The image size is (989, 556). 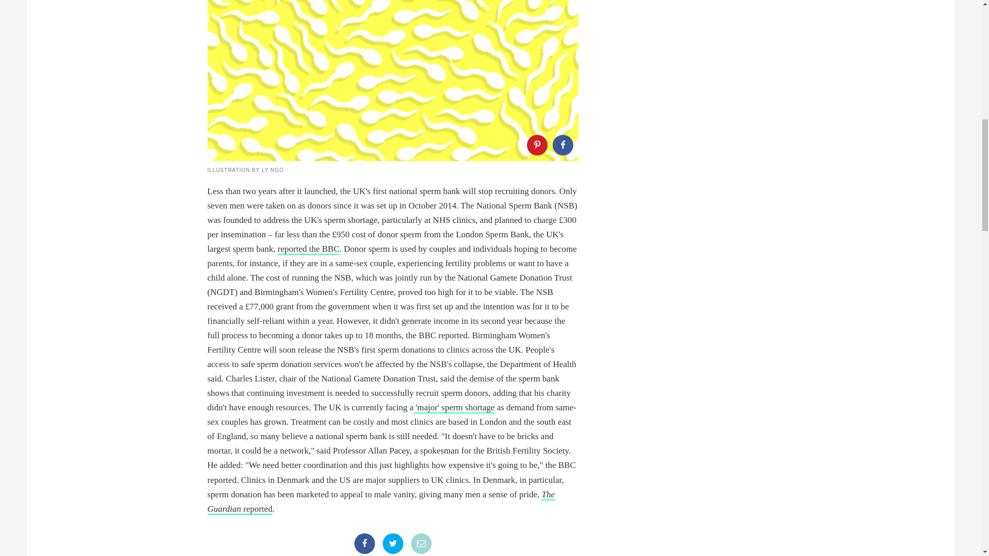 What do you see at coordinates (308, 249) in the screenshot?
I see `reported the BBC` at bounding box center [308, 249].